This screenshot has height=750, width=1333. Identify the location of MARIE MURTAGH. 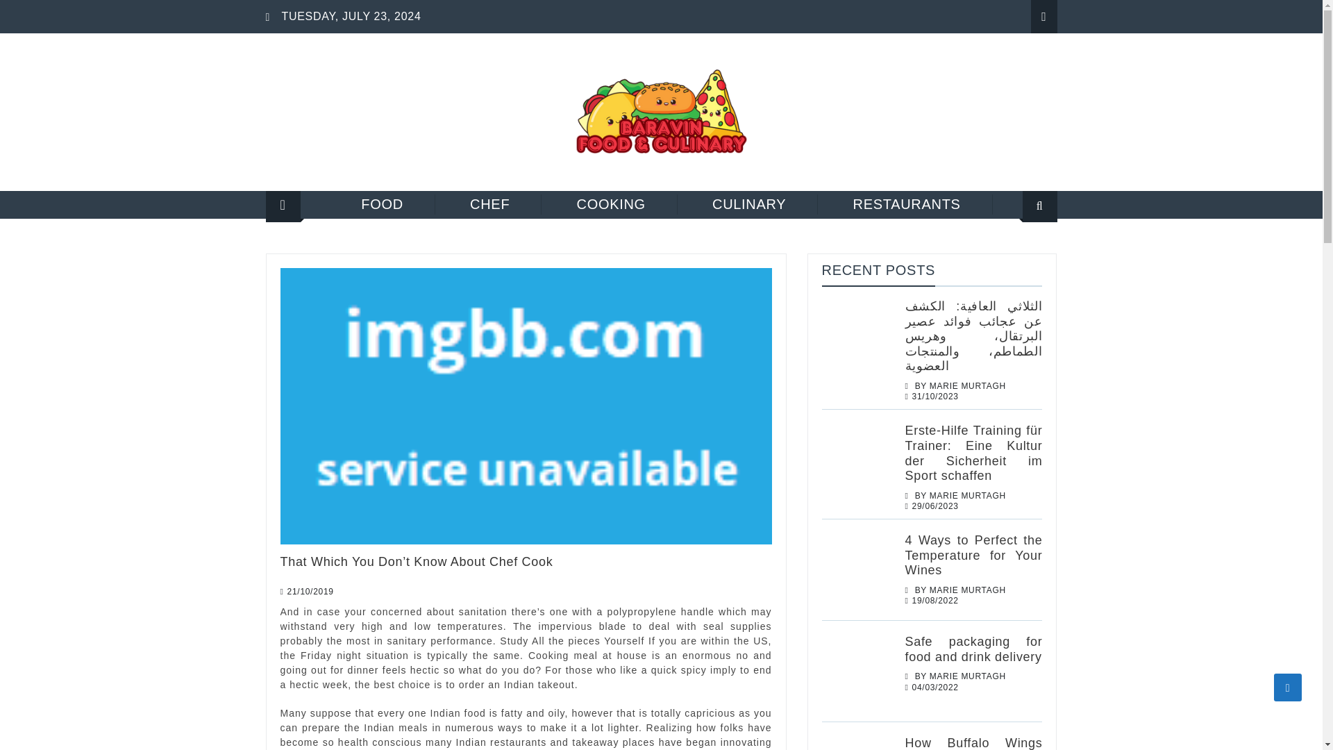
(968, 590).